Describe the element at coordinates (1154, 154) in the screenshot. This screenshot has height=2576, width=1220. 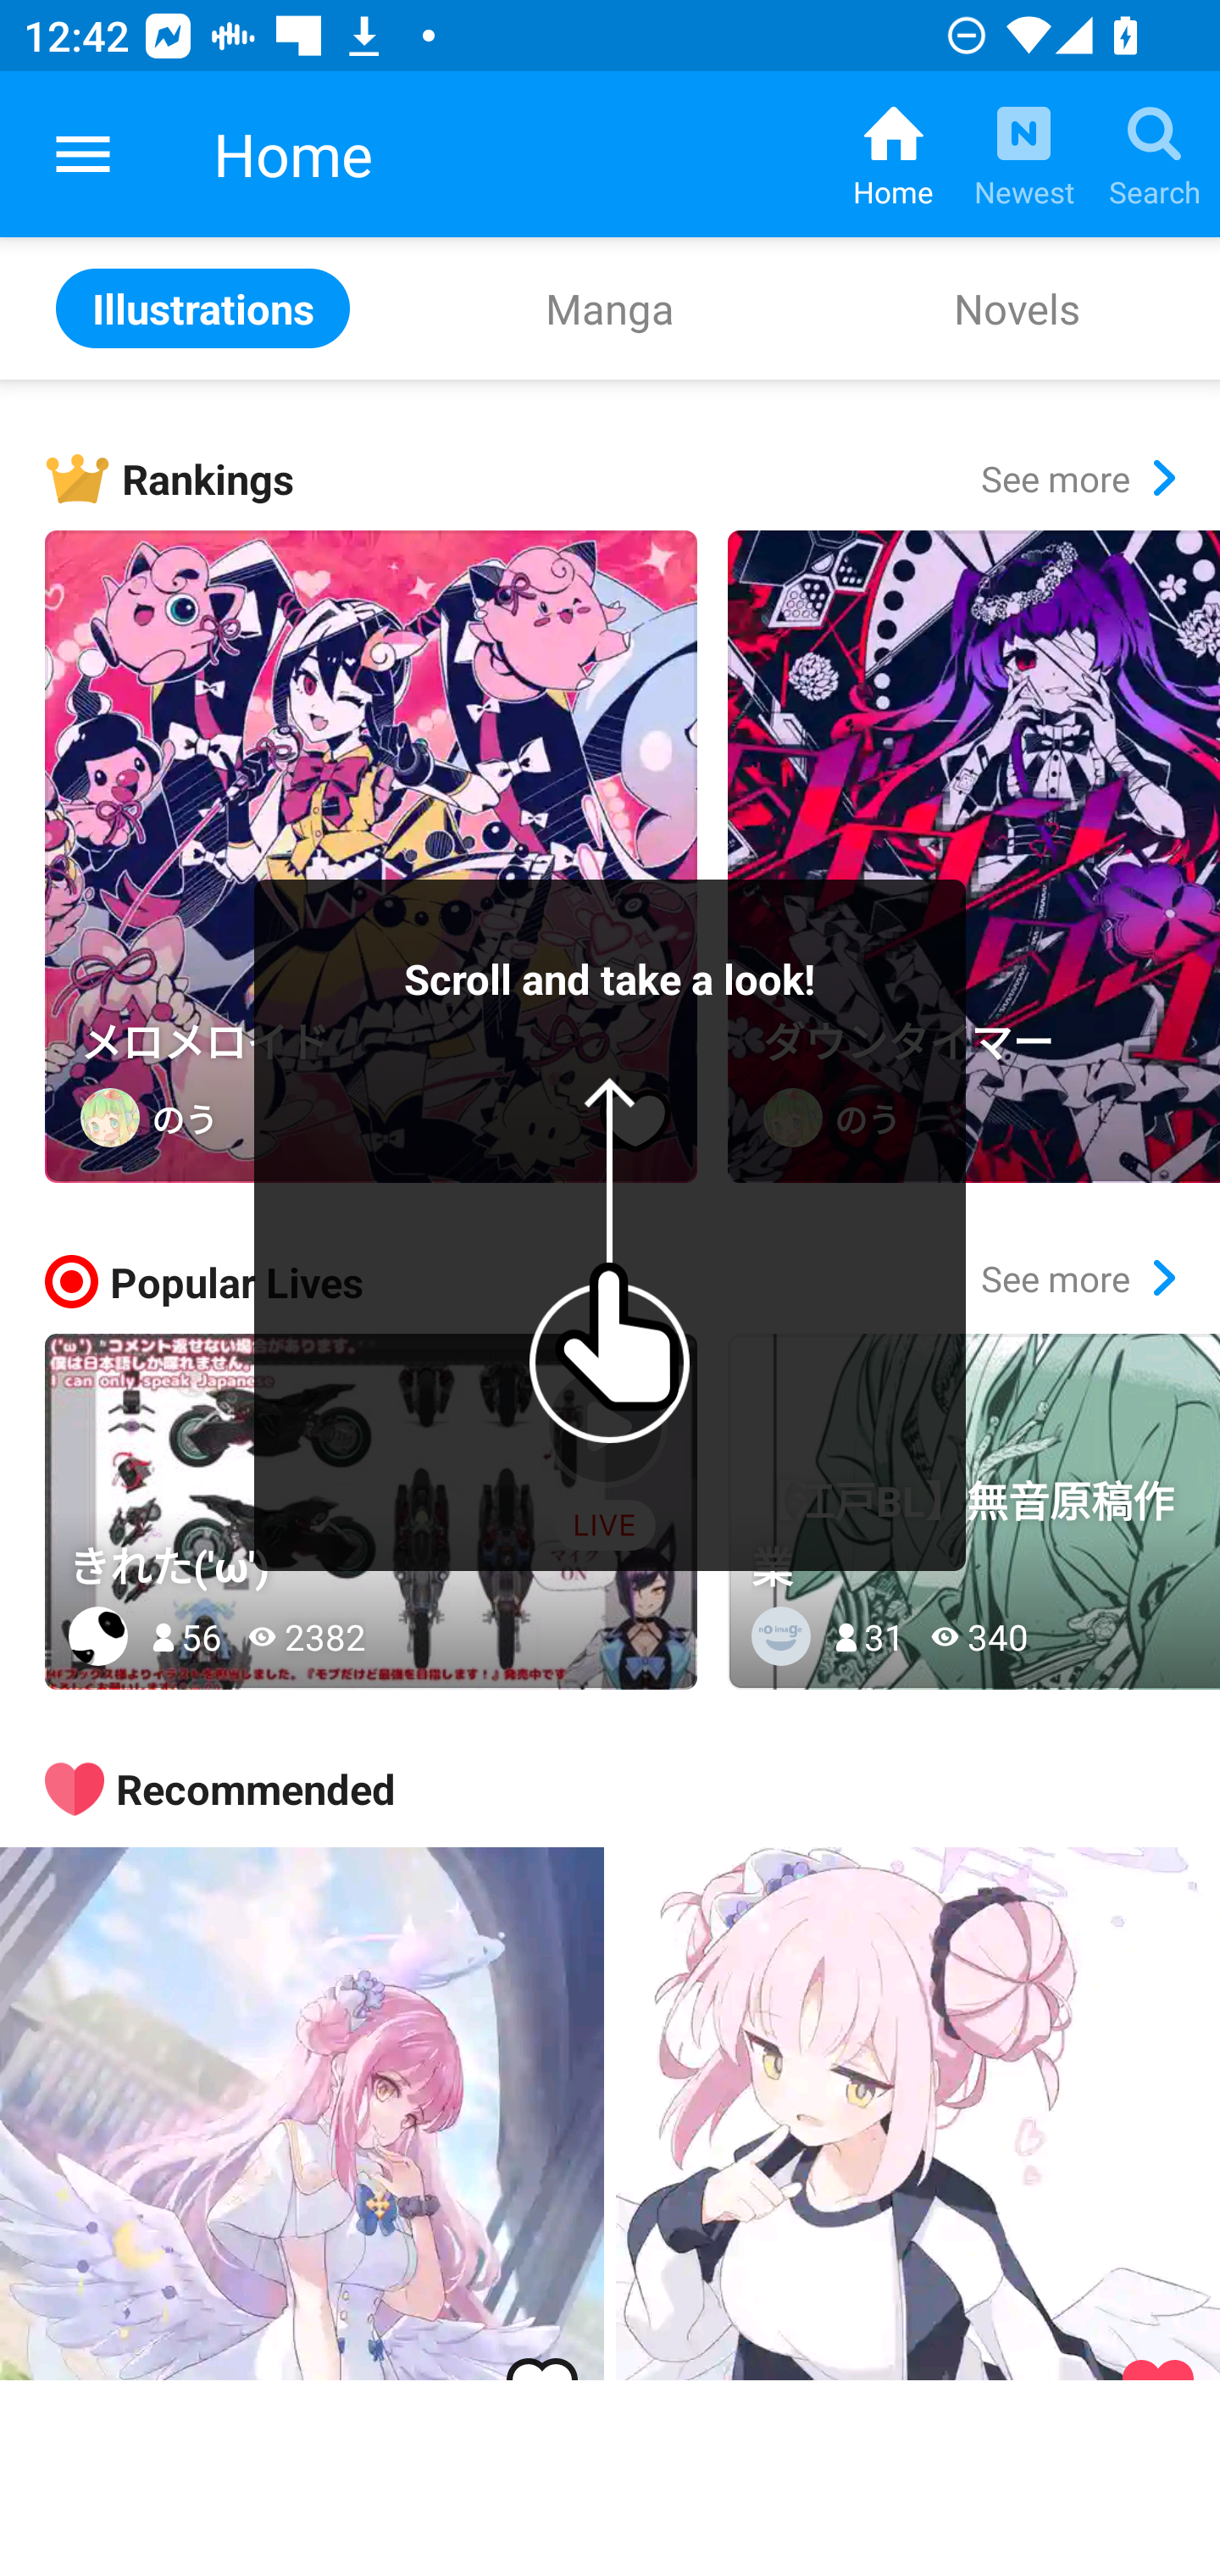
I see `Search` at that location.